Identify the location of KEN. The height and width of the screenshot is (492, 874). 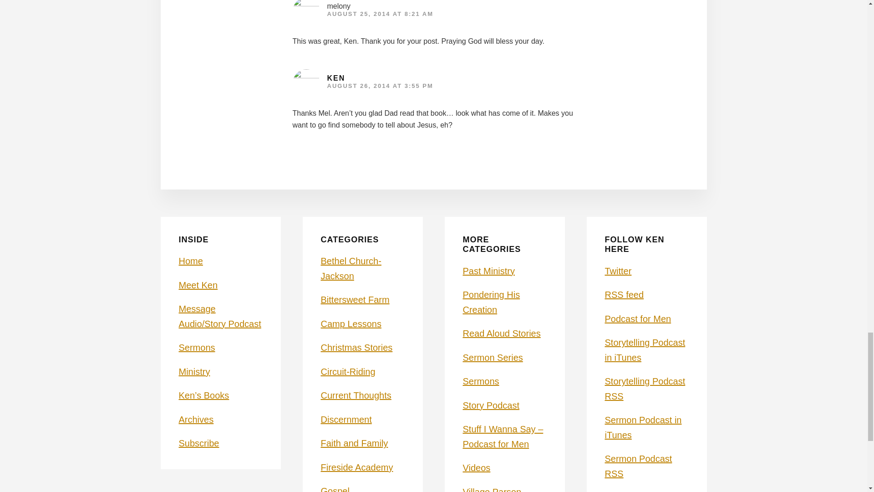
(336, 78).